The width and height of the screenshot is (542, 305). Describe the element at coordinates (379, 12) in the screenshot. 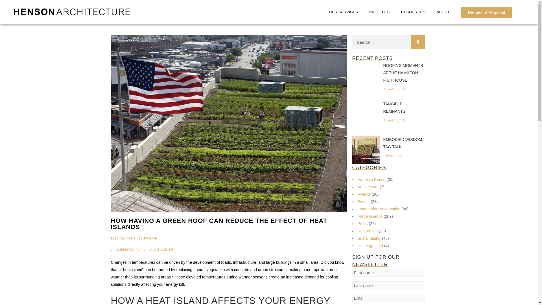

I see `PROJECTS` at that location.